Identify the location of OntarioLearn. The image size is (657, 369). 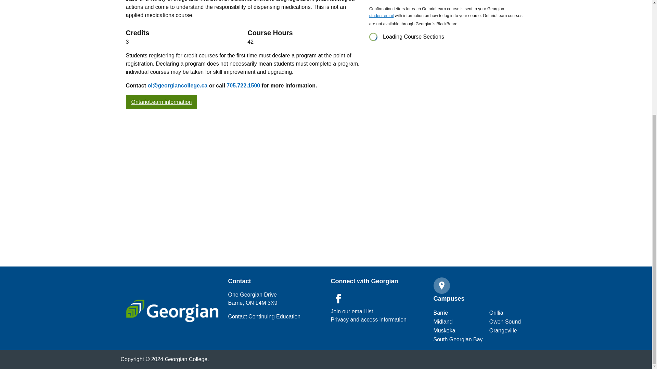
(162, 102).